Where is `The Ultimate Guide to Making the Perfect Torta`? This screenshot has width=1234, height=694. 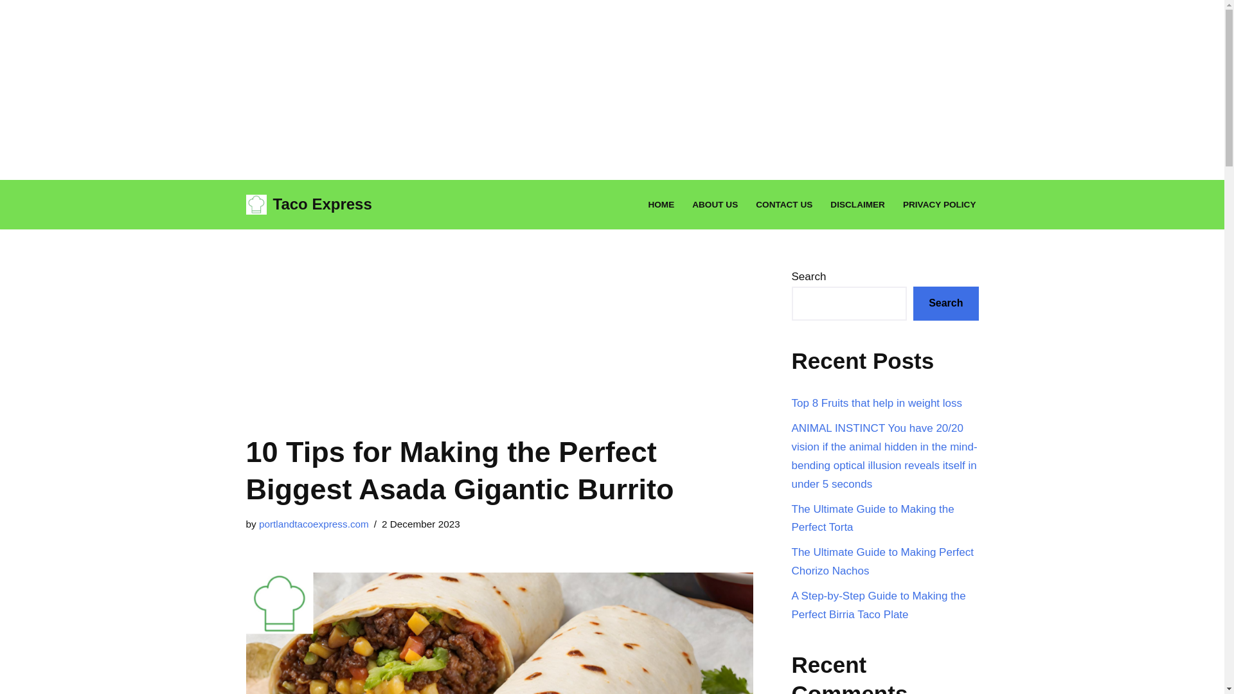
The Ultimate Guide to Making the Perfect Torta is located at coordinates (873, 518).